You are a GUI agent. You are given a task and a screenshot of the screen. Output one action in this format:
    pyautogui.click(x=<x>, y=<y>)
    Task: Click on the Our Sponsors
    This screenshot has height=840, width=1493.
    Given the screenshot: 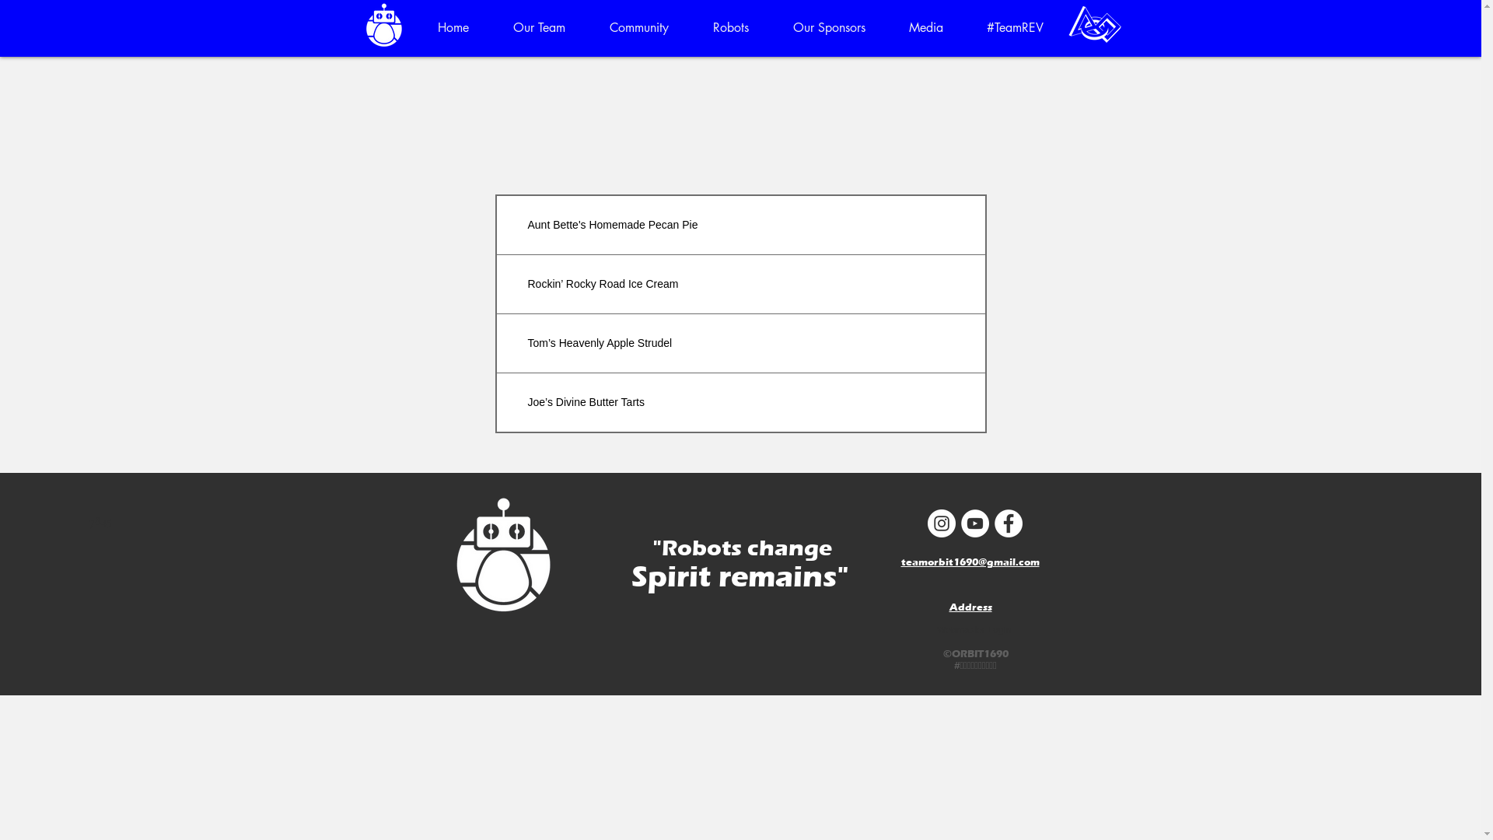 What is the action you would take?
    pyautogui.click(x=829, y=28)
    